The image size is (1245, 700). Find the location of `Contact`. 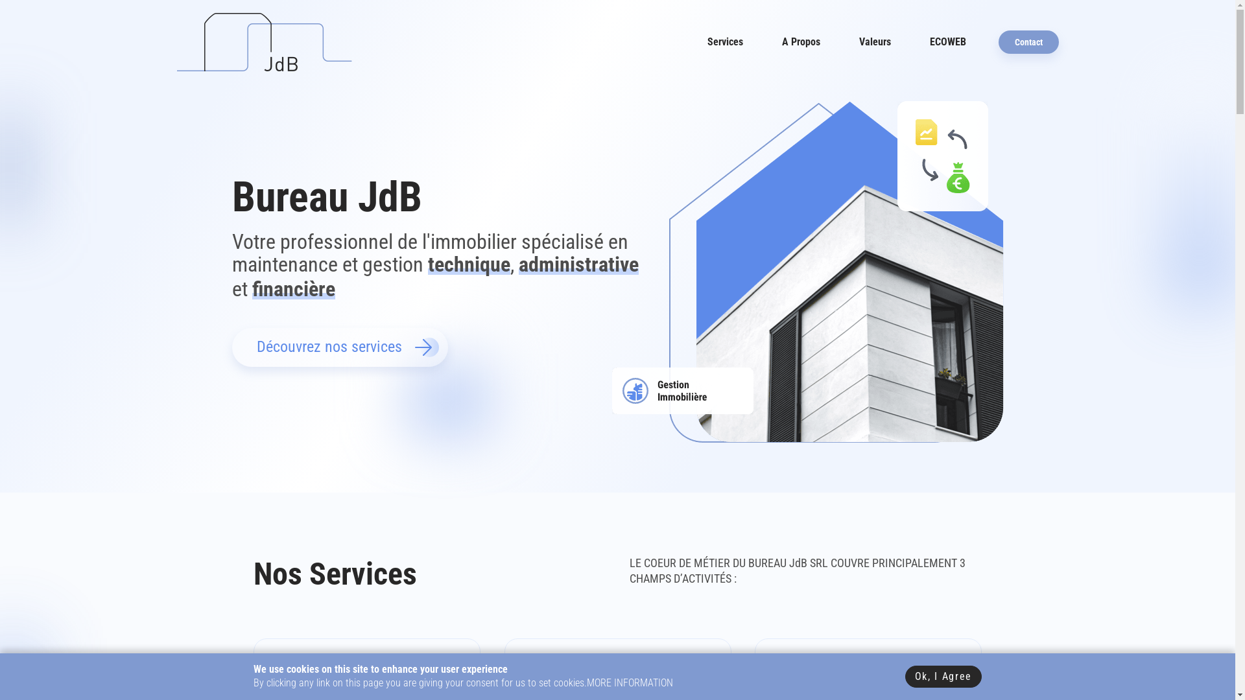

Contact is located at coordinates (1028, 43).